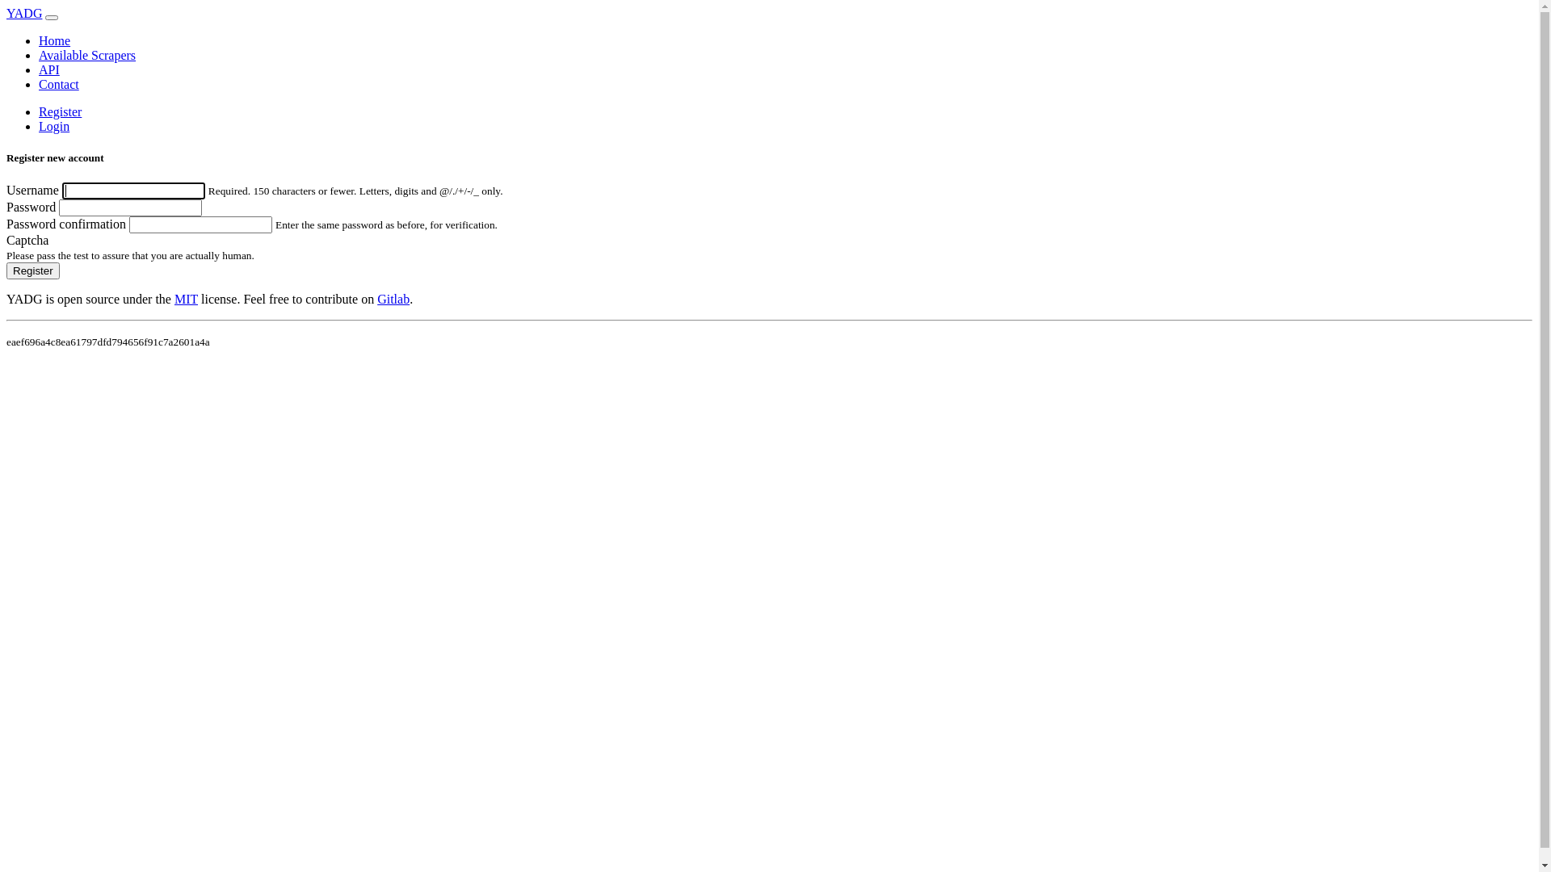 The width and height of the screenshot is (1551, 872). I want to click on Login, so click(54, 126).